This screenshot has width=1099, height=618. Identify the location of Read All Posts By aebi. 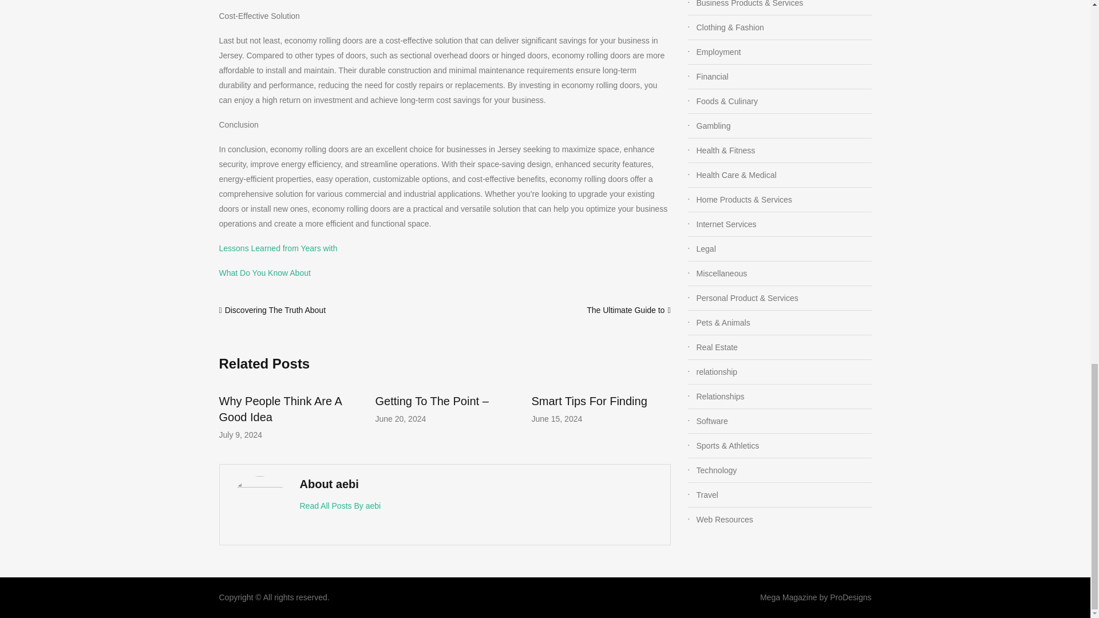
(341, 506).